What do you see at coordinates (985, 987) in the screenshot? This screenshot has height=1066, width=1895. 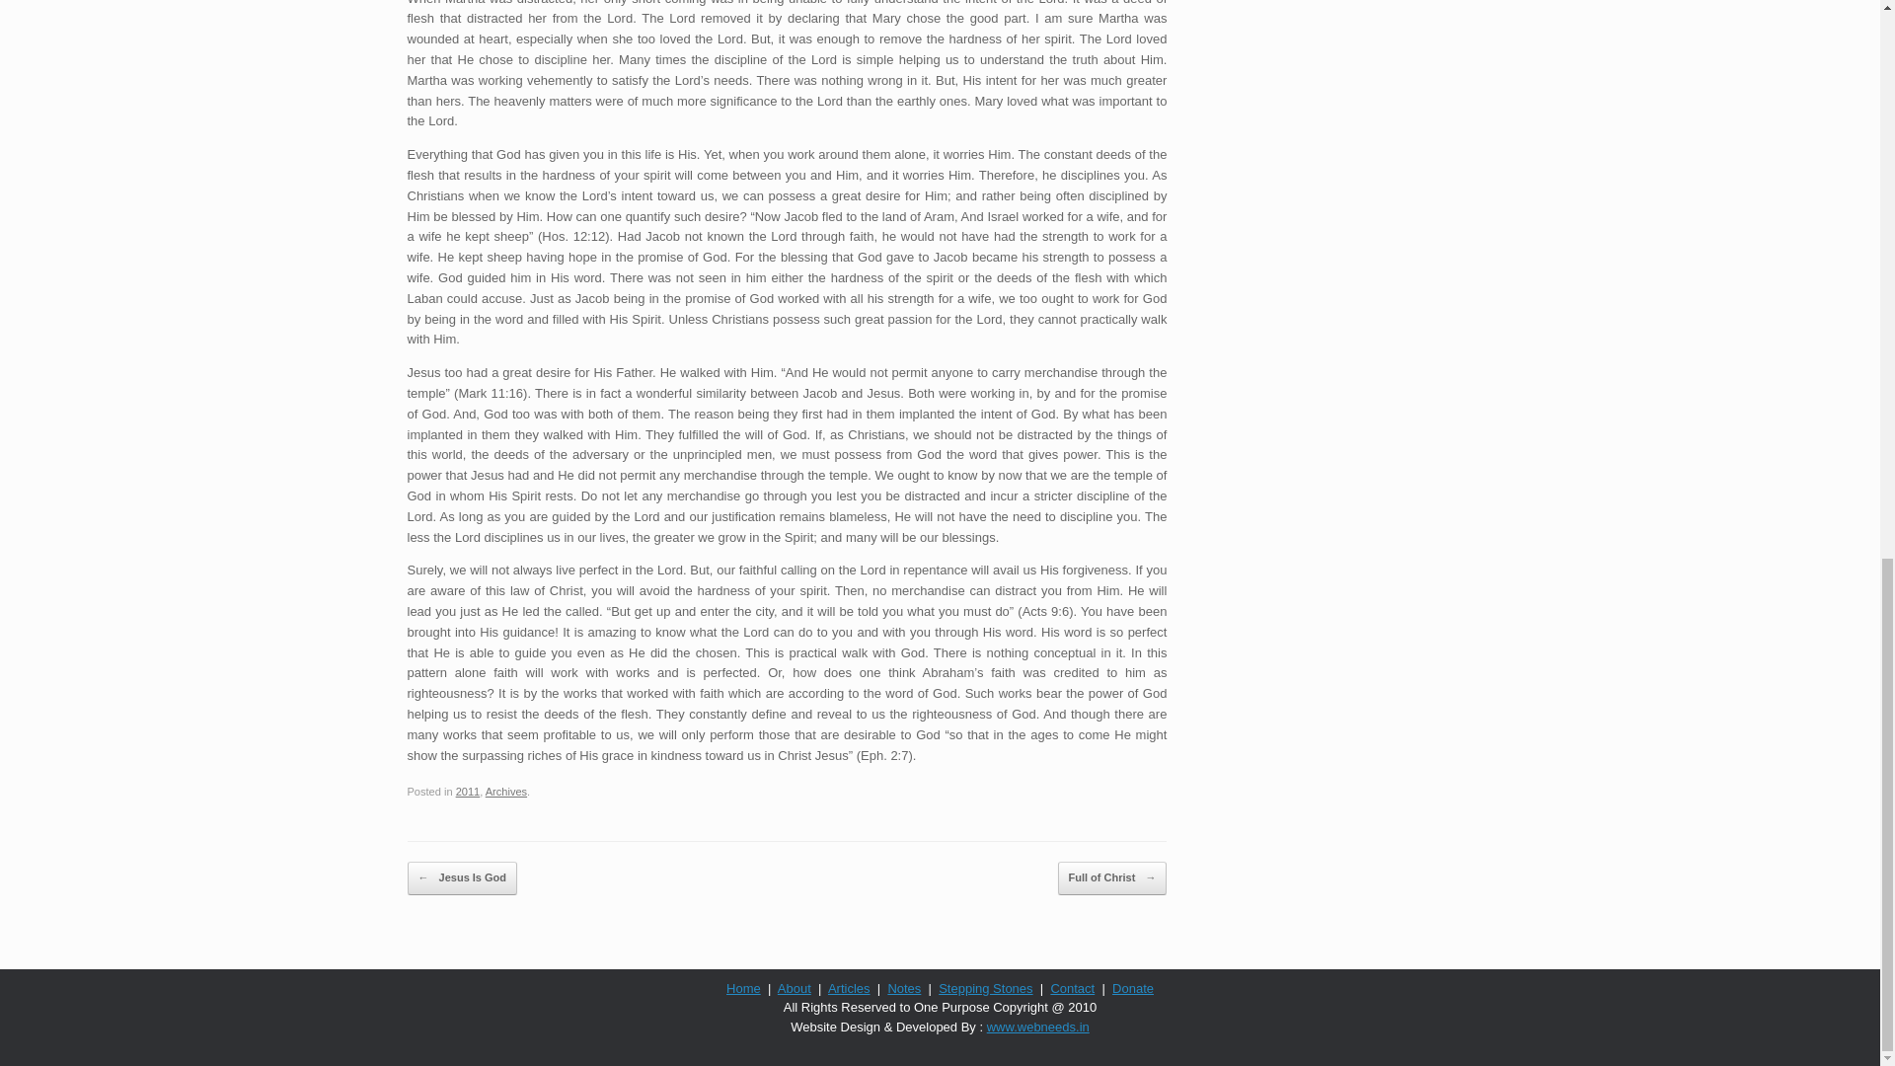 I see `Stepping Stones` at bounding box center [985, 987].